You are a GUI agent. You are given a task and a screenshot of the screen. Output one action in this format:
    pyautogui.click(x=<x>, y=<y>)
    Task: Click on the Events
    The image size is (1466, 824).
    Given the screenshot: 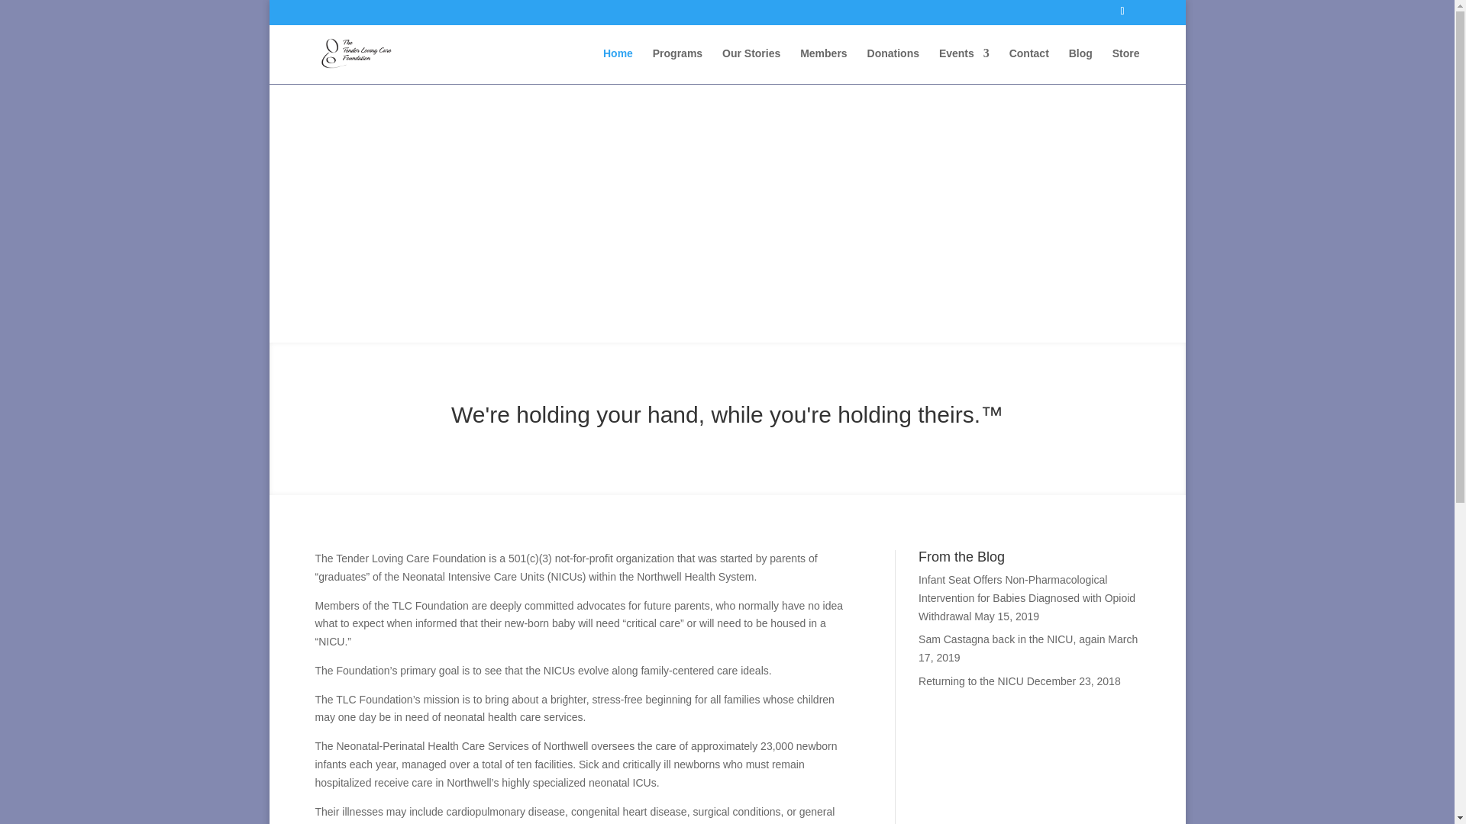 What is the action you would take?
    pyautogui.click(x=964, y=66)
    